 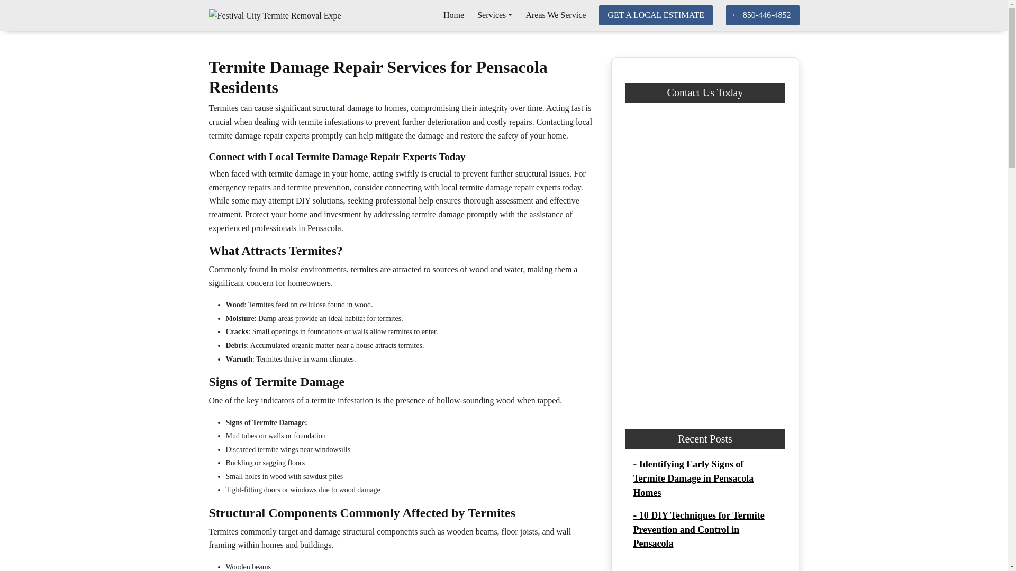 I want to click on Areas We Service, so click(x=556, y=15).